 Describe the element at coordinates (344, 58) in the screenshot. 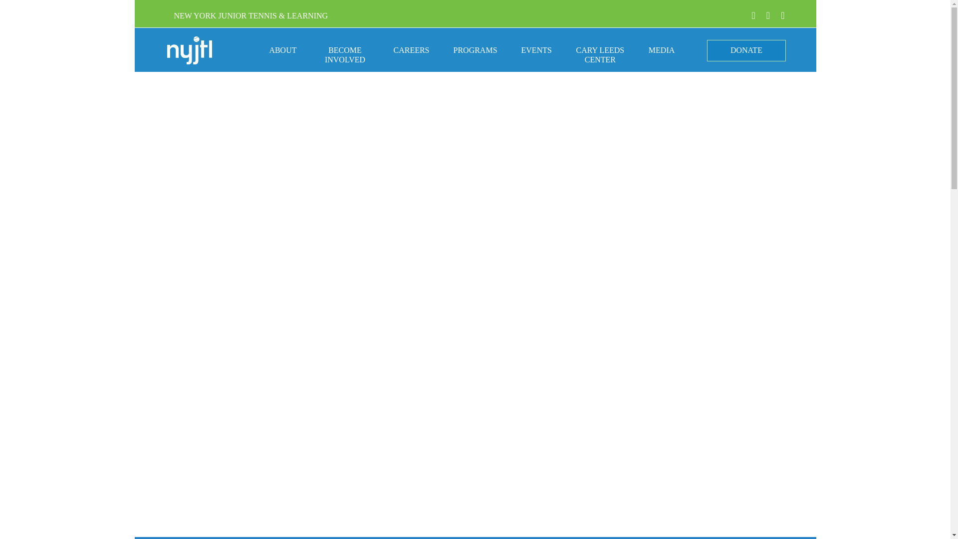

I see `BECOME INVOLVED` at that location.